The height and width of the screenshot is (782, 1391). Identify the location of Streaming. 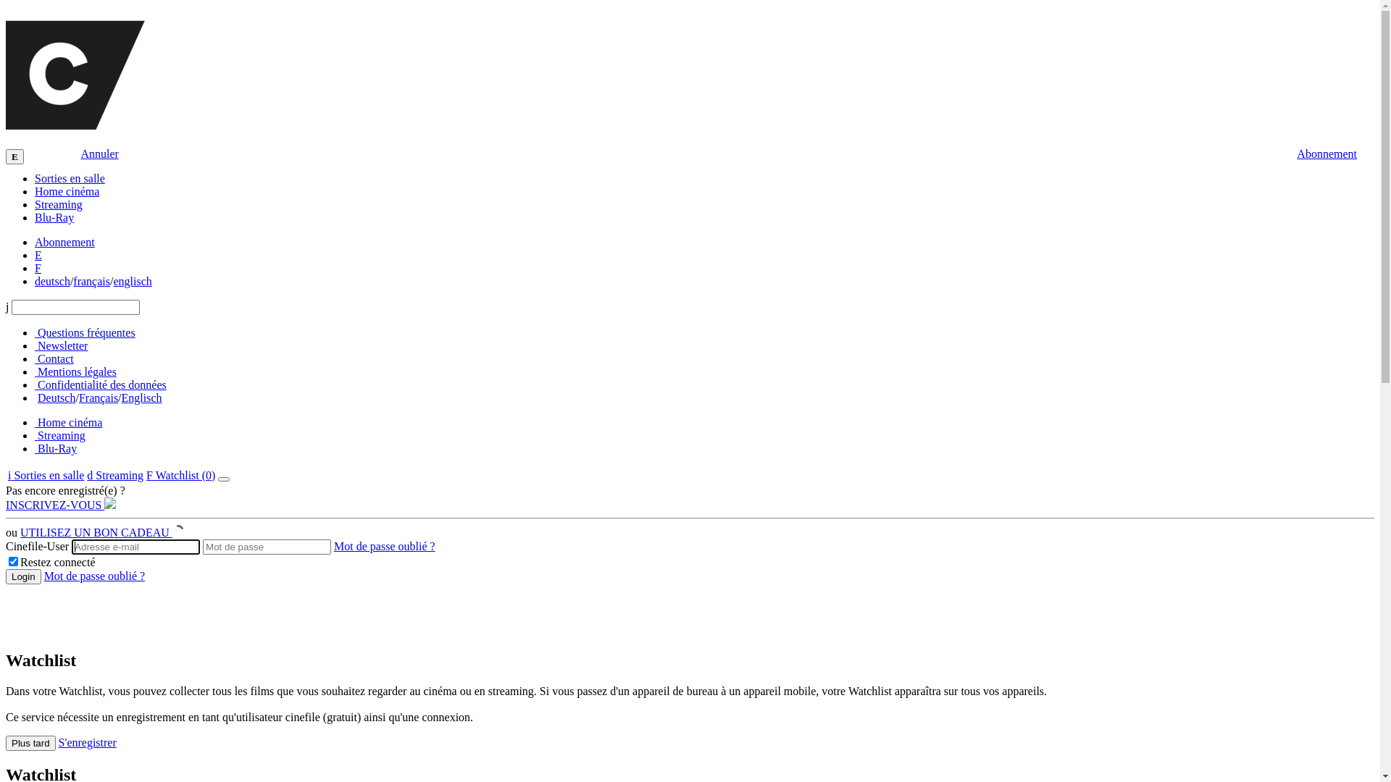
(60, 436).